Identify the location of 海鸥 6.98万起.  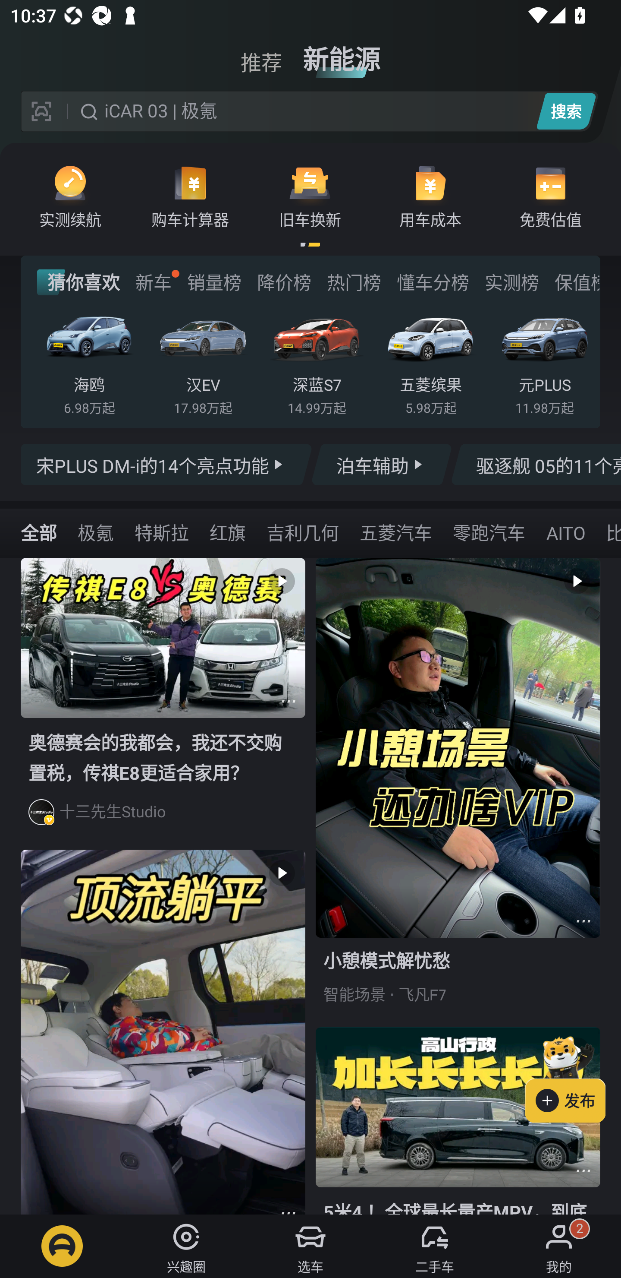
(89, 361).